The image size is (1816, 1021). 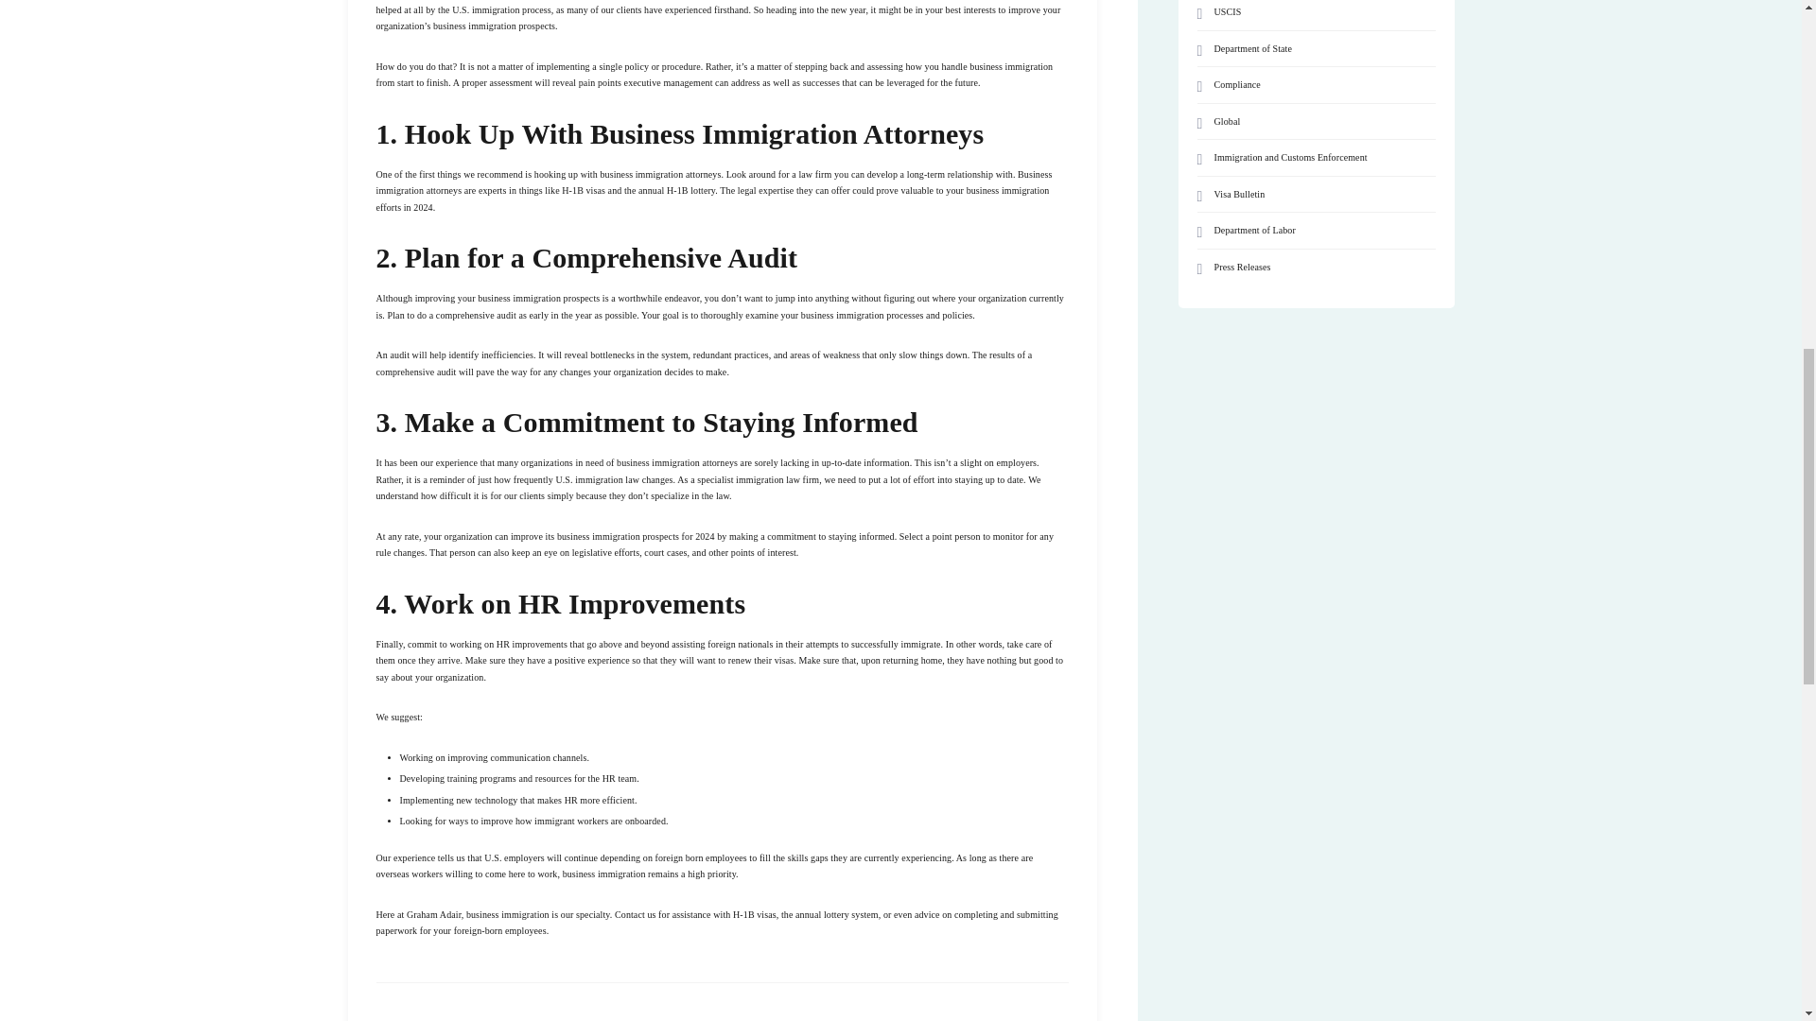 What do you see at coordinates (486, 9) in the screenshot?
I see `U.S. immigration` at bounding box center [486, 9].